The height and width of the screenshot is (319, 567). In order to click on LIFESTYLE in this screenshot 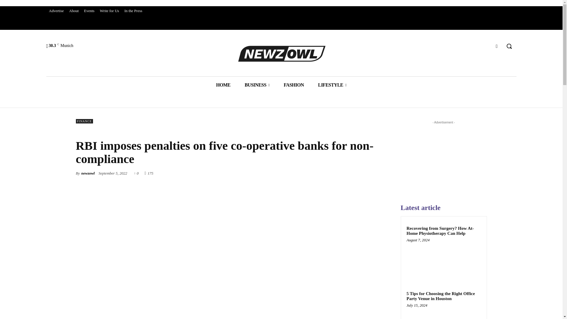, I will do `click(332, 85)`.